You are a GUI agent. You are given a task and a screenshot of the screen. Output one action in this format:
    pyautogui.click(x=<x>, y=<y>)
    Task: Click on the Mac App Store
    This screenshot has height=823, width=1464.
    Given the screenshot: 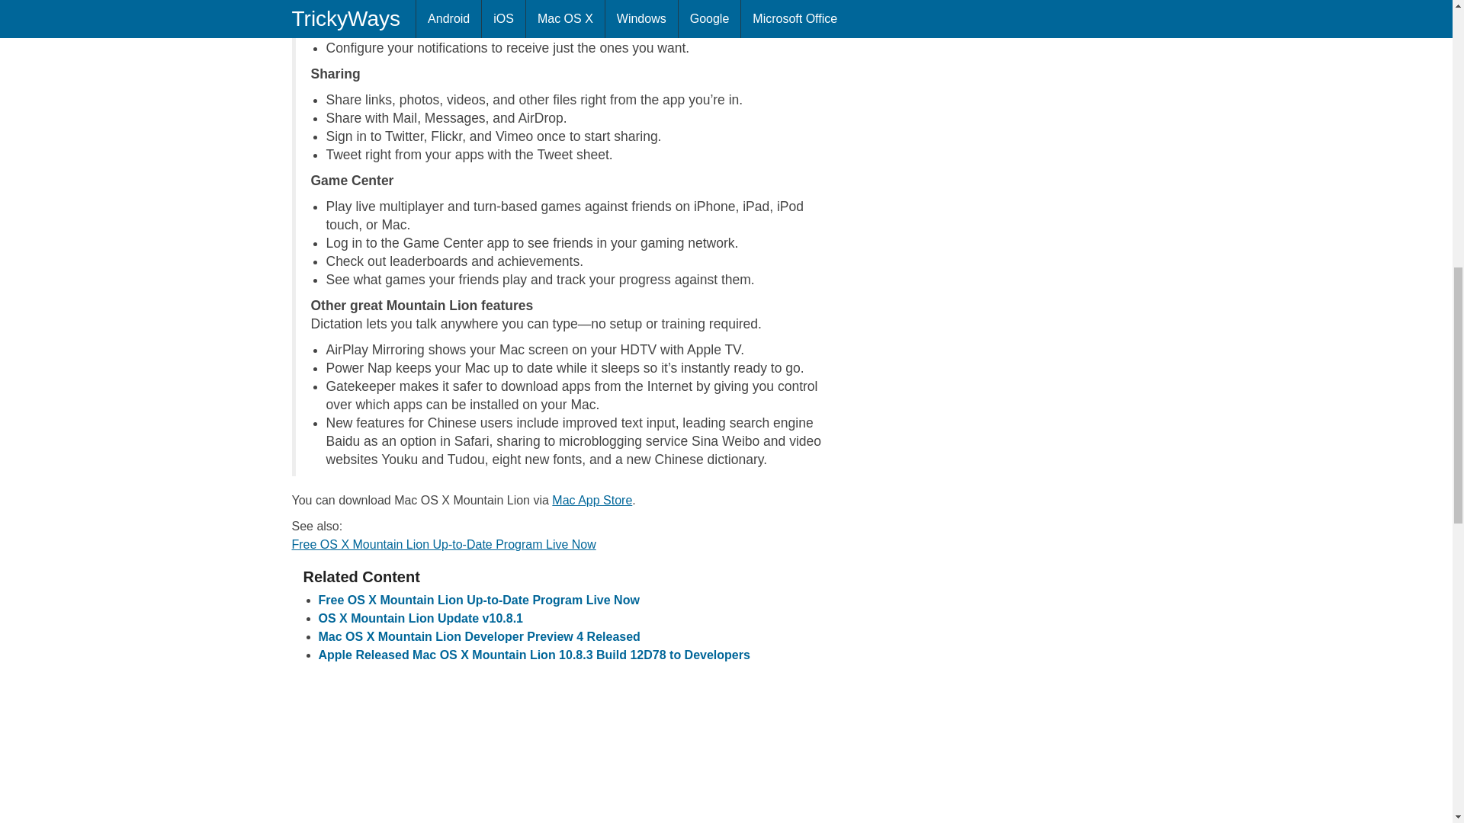 What is the action you would take?
    pyautogui.click(x=592, y=500)
    